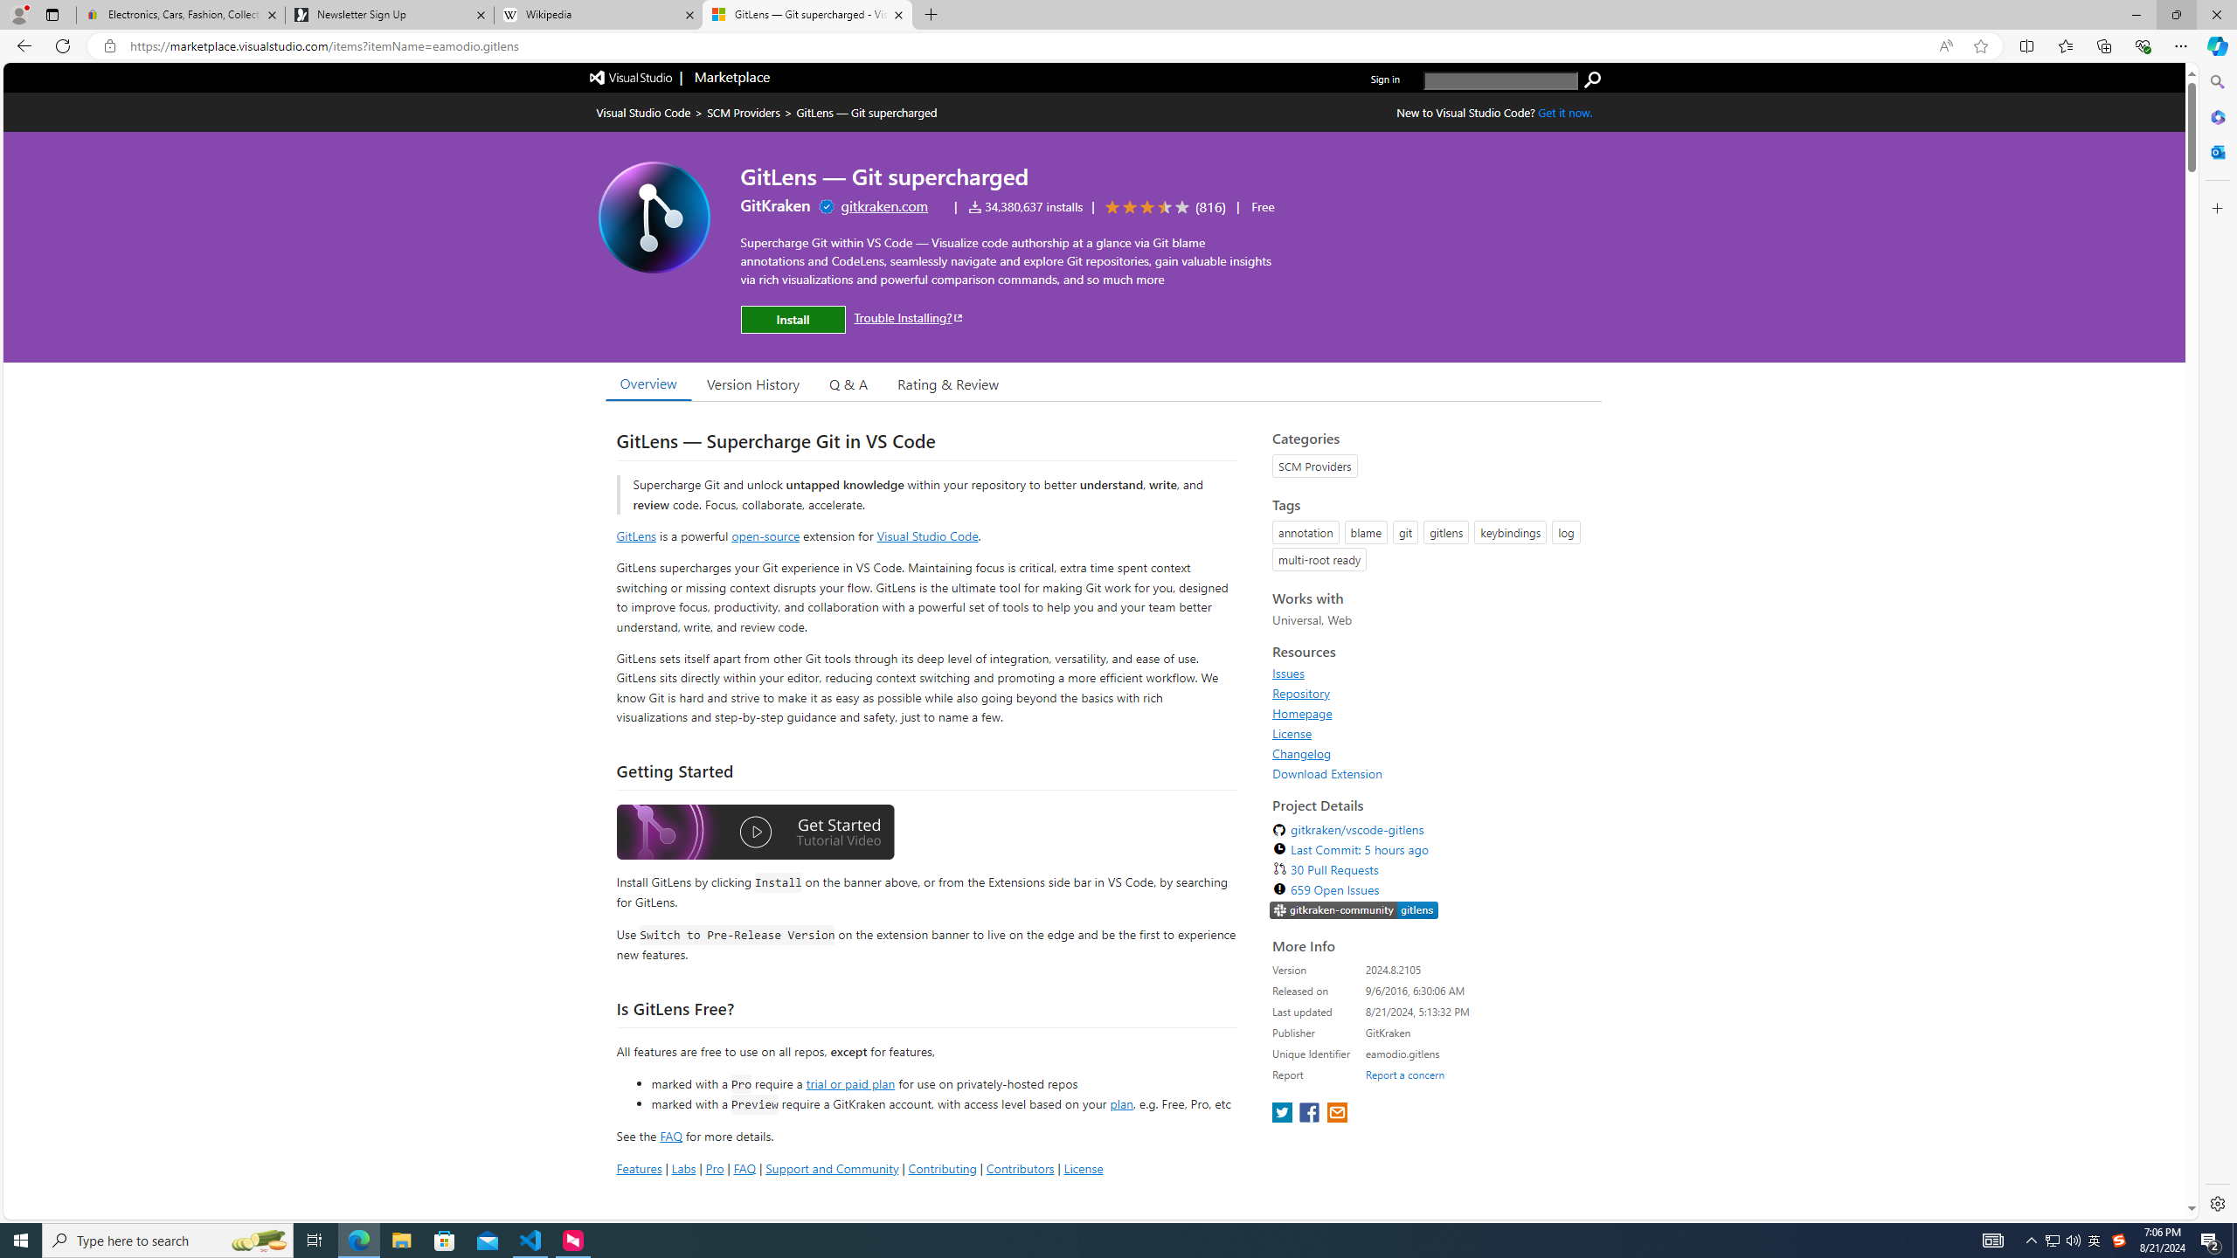 This screenshot has width=2237, height=1258. I want to click on open-source, so click(765, 536).